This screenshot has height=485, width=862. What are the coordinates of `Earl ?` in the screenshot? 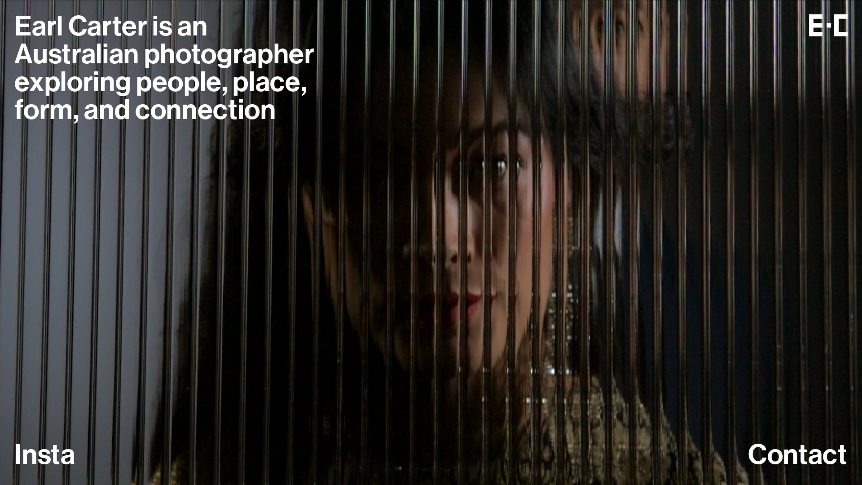 It's located at (48, 28).